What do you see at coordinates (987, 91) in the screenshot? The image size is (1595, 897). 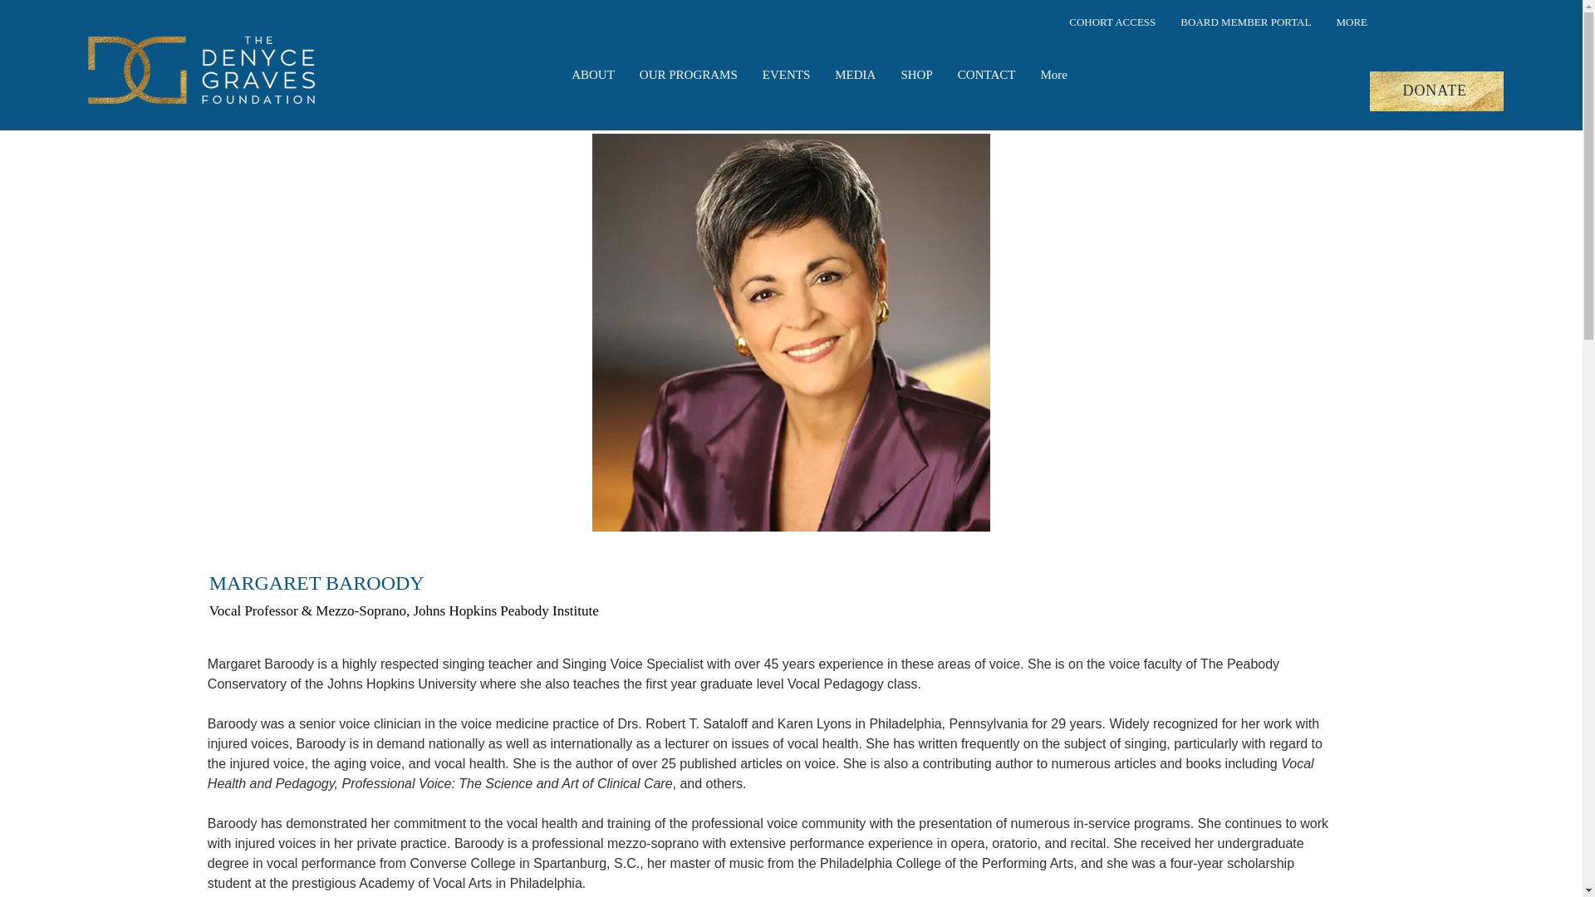 I see `CONTACT` at bounding box center [987, 91].